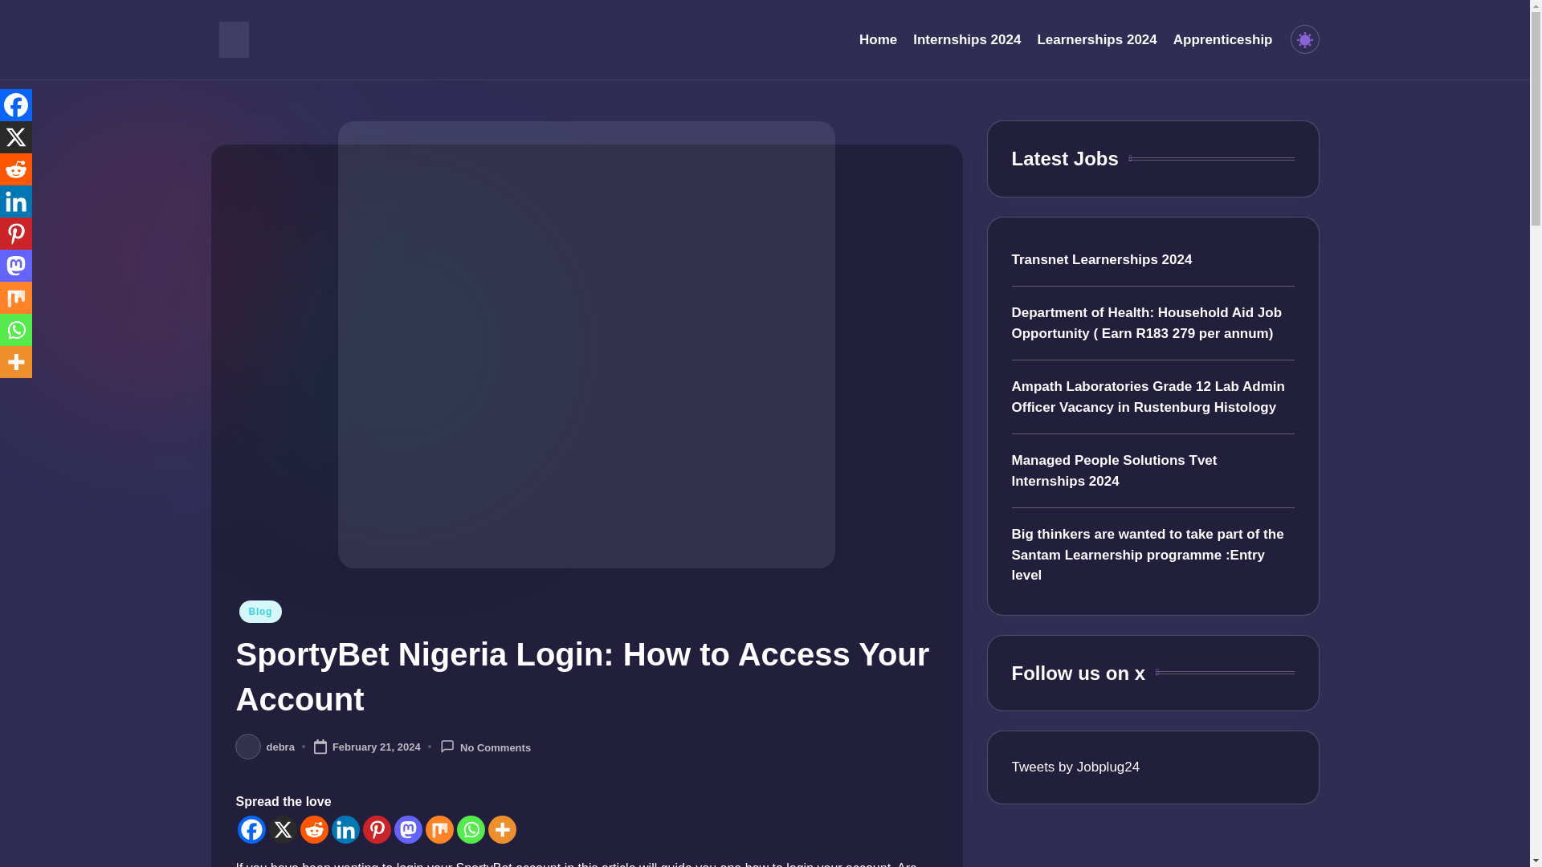  What do you see at coordinates (282, 829) in the screenshot?
I see `X` at bounding box center [282, 829].